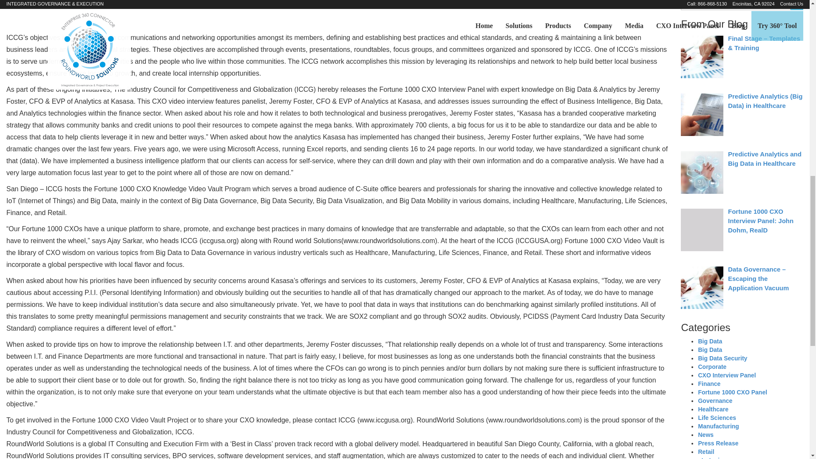 This screenshot has height=459, width=816. What do you see at coordinates (717, 418) in the screenshot?
I see `Life Sciences` at bounding box center [717, 418].